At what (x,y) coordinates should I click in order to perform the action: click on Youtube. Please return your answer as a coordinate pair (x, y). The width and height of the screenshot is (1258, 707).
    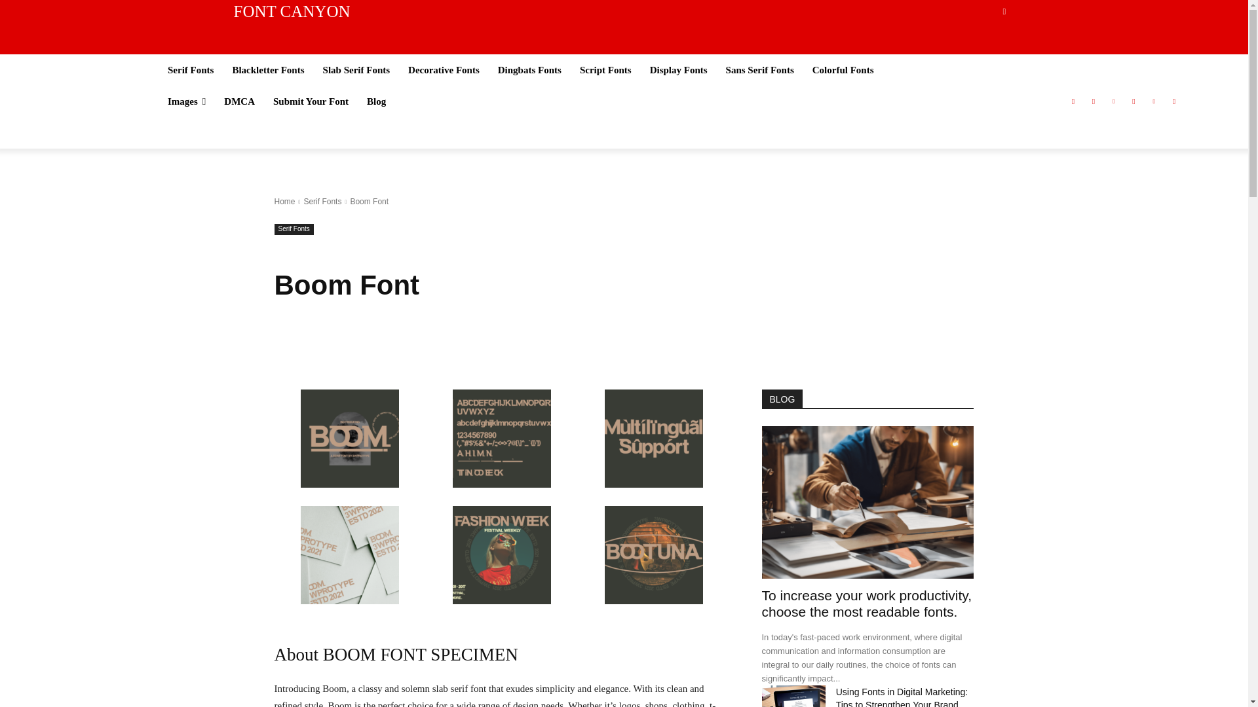
    Looking at the image, I should click on (1174, 101).